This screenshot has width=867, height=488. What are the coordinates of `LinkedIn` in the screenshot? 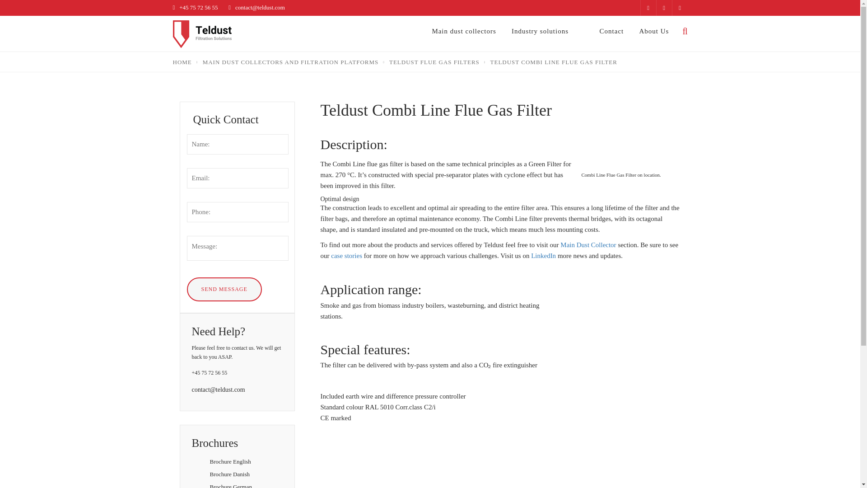 It's located at (542, 256).